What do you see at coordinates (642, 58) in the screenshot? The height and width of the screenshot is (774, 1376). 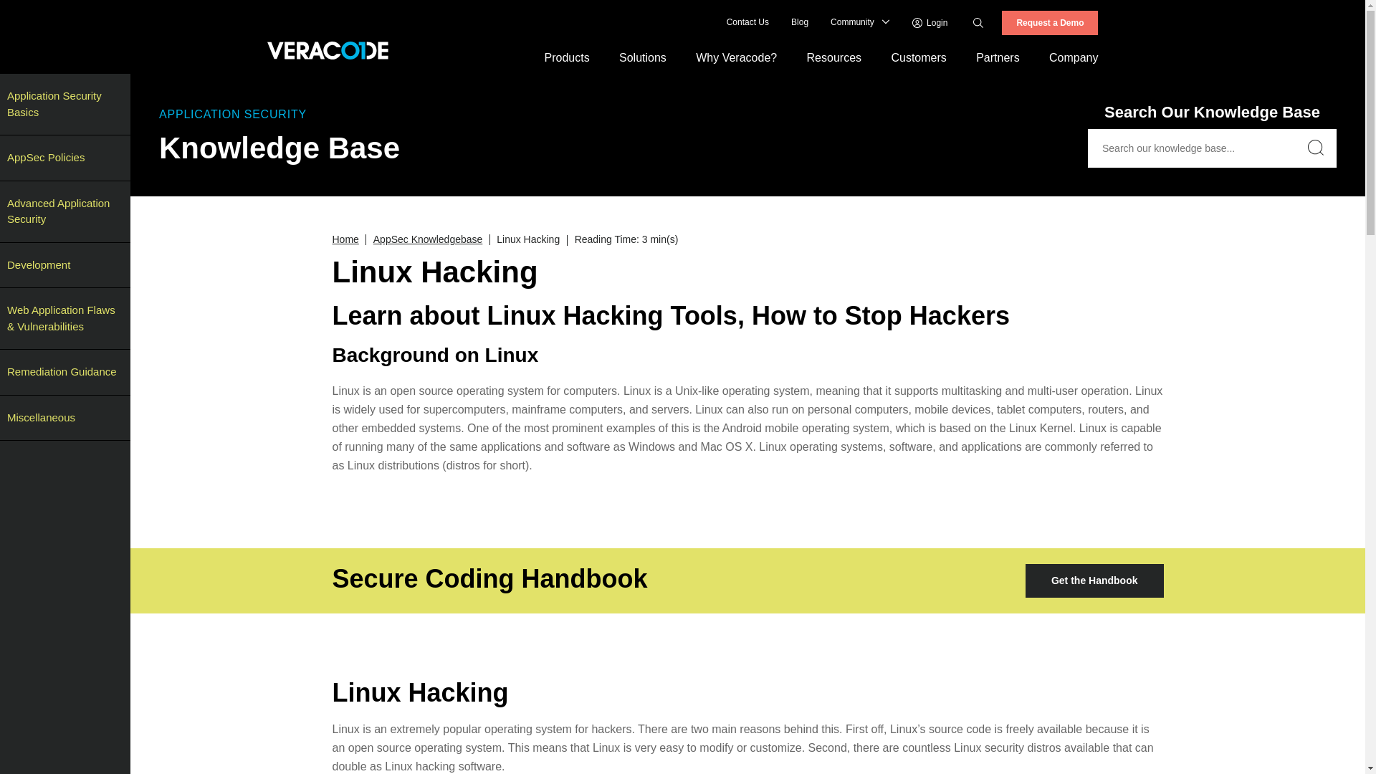 I see `Solutions` at bounding box center [642, 58].